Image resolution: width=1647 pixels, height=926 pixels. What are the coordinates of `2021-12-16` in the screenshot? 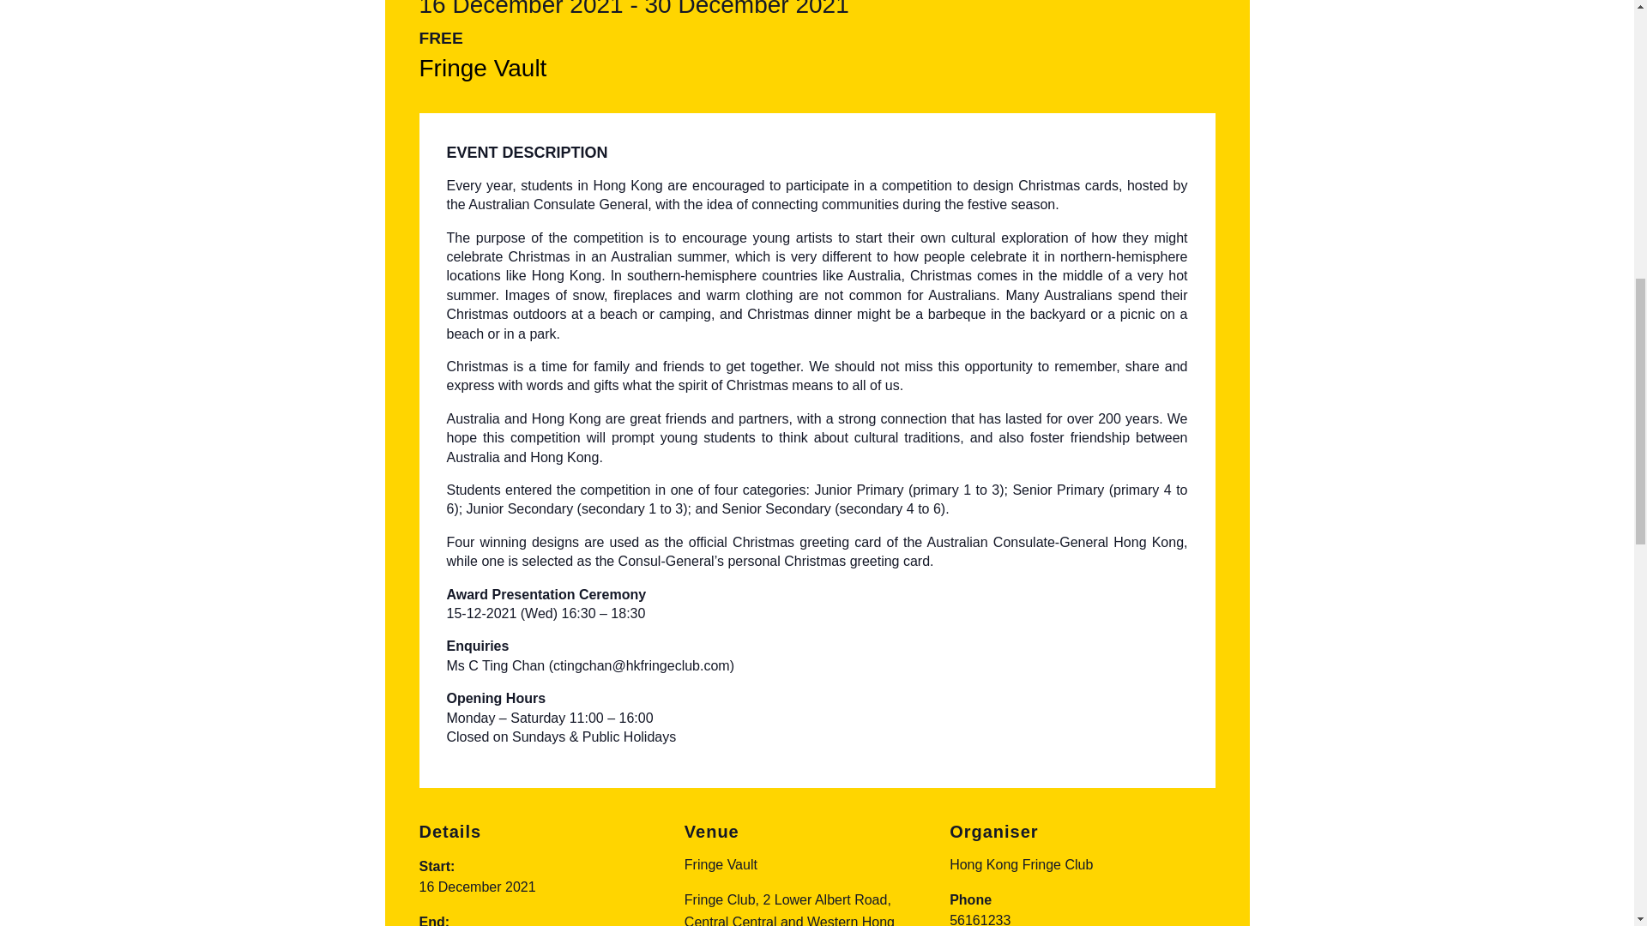 It's located at (477, 887).